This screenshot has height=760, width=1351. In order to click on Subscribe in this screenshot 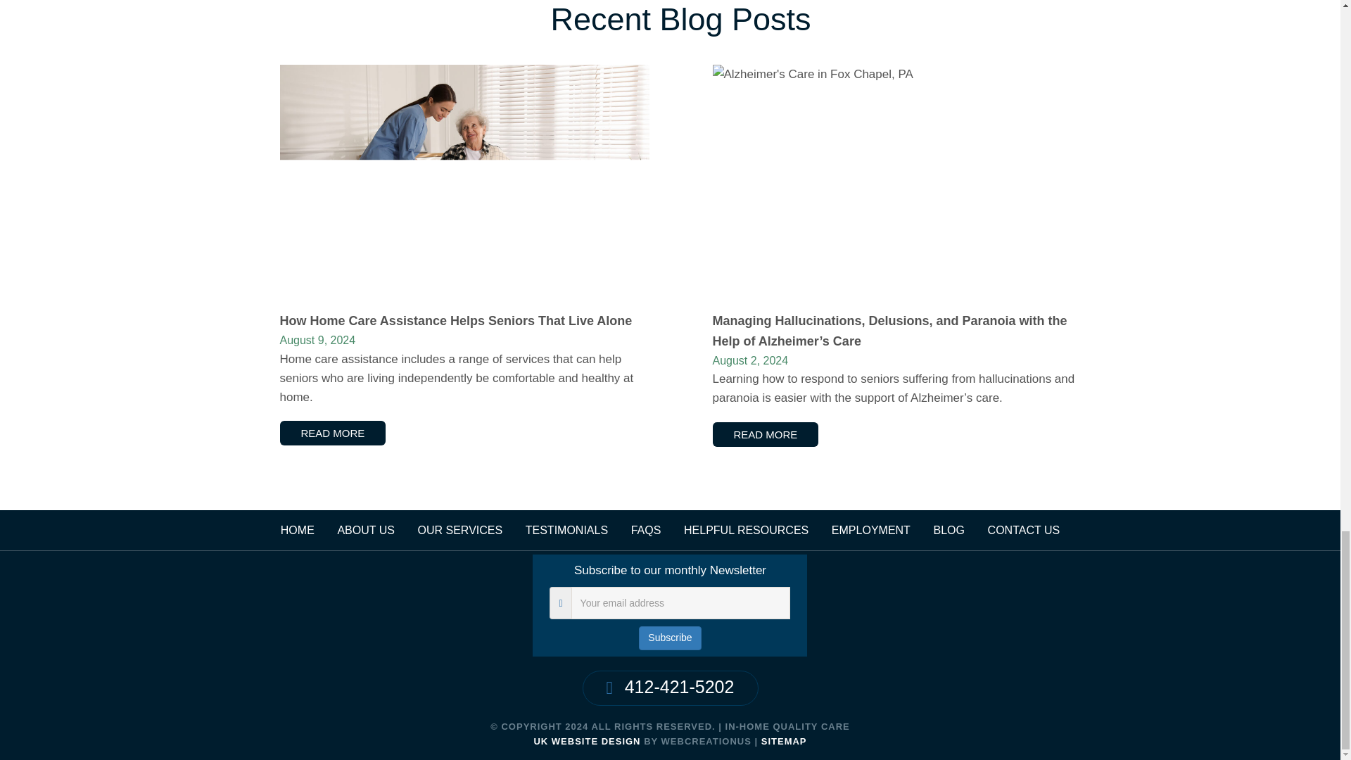, I will do `click(670, 638)`.